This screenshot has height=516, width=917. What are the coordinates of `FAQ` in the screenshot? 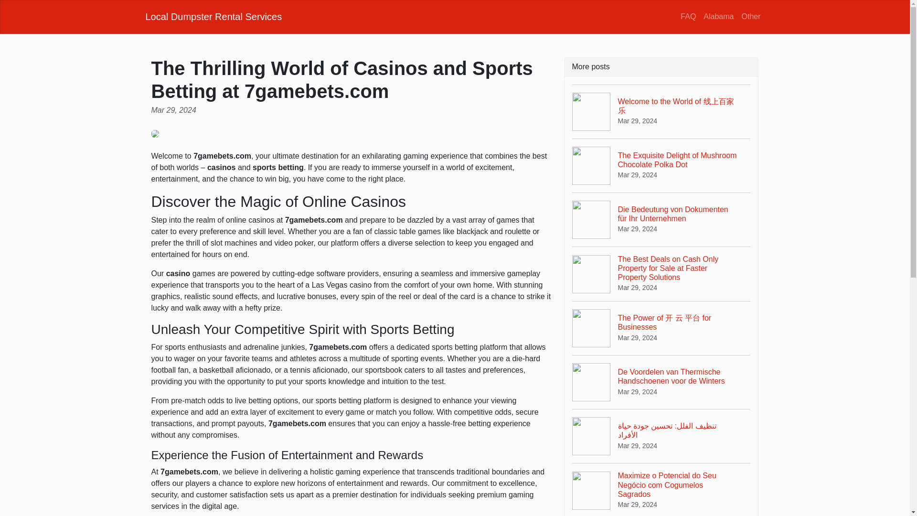 It's located at (688, 16).